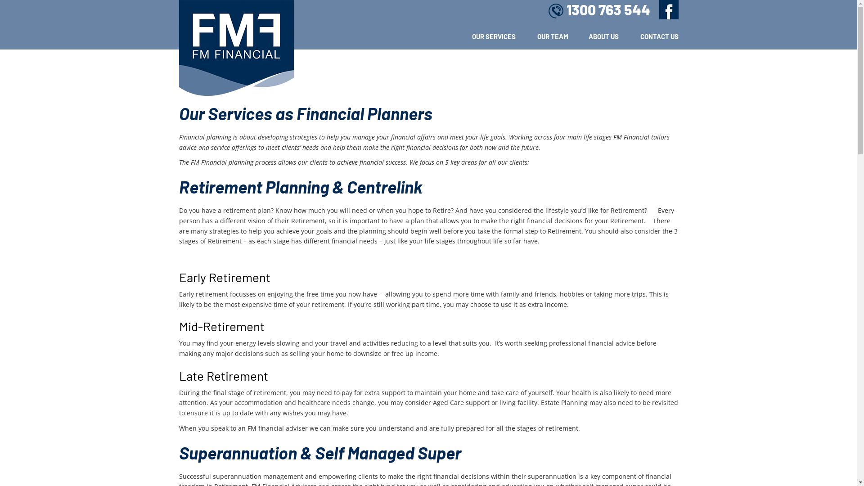 This screenshot has width=864, height=486. Describe the element at coordinates (594, 36) in the screenshot. I see `ABOUT US ` at that location.